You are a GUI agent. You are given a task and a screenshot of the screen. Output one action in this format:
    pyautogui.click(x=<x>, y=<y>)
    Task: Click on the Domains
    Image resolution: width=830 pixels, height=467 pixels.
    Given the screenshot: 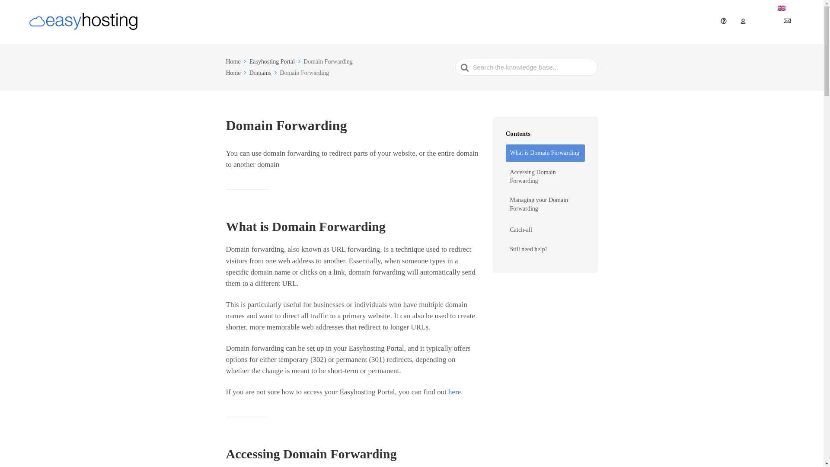 What is the action you would take?
    pyautogui.click(x=423, y=22)
    